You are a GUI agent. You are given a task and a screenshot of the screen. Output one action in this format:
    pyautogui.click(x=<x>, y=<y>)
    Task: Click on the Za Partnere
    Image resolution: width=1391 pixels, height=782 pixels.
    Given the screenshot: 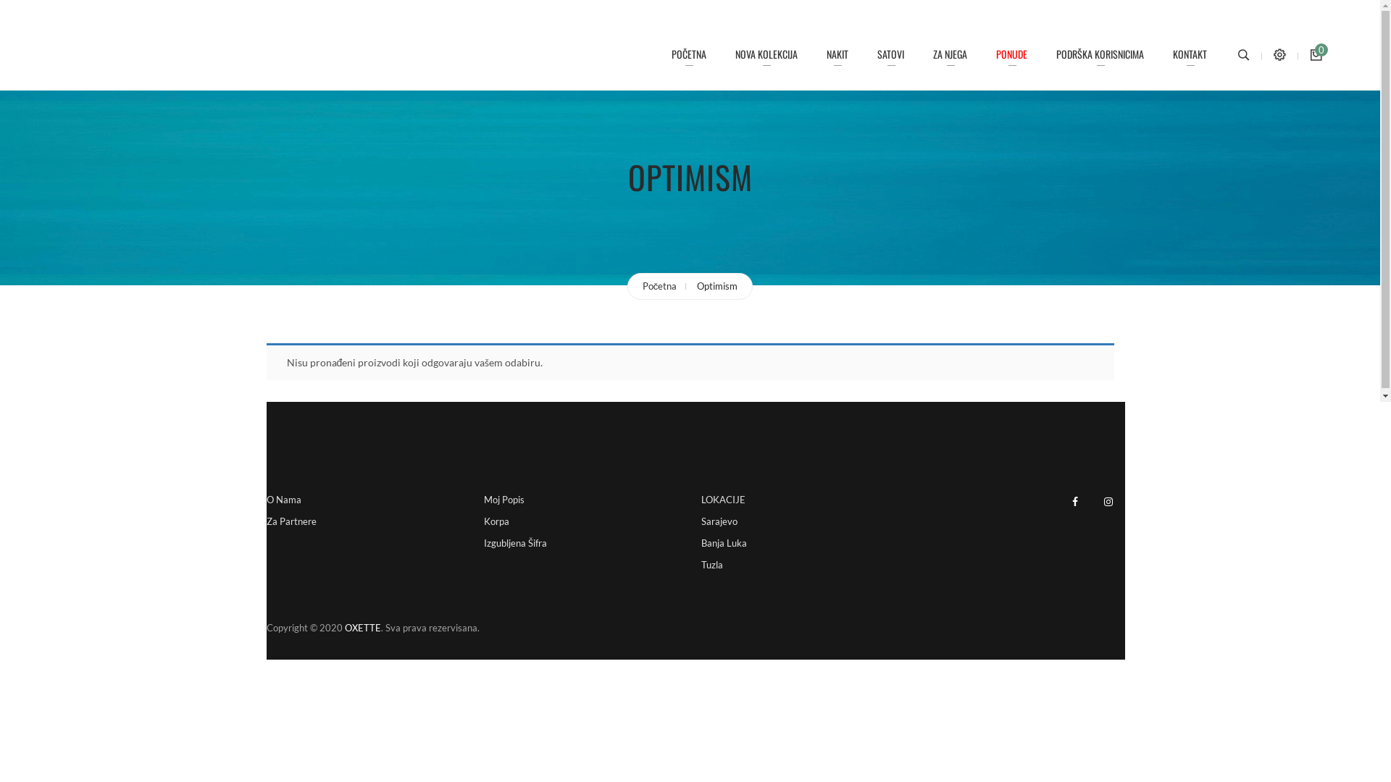 What is the action you would take?
    pyautogui.click(x=291, y=521)
    